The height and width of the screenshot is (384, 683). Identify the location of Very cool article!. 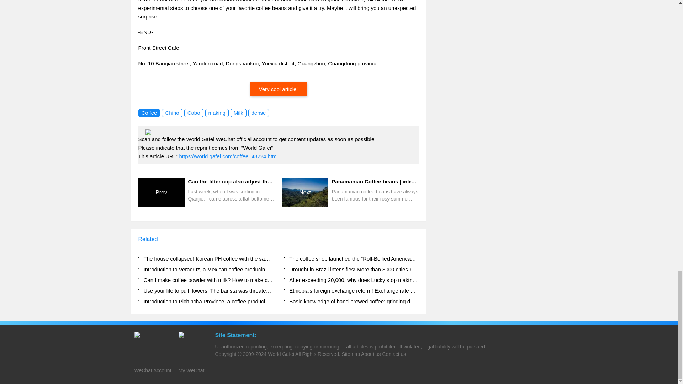
(278, 89).